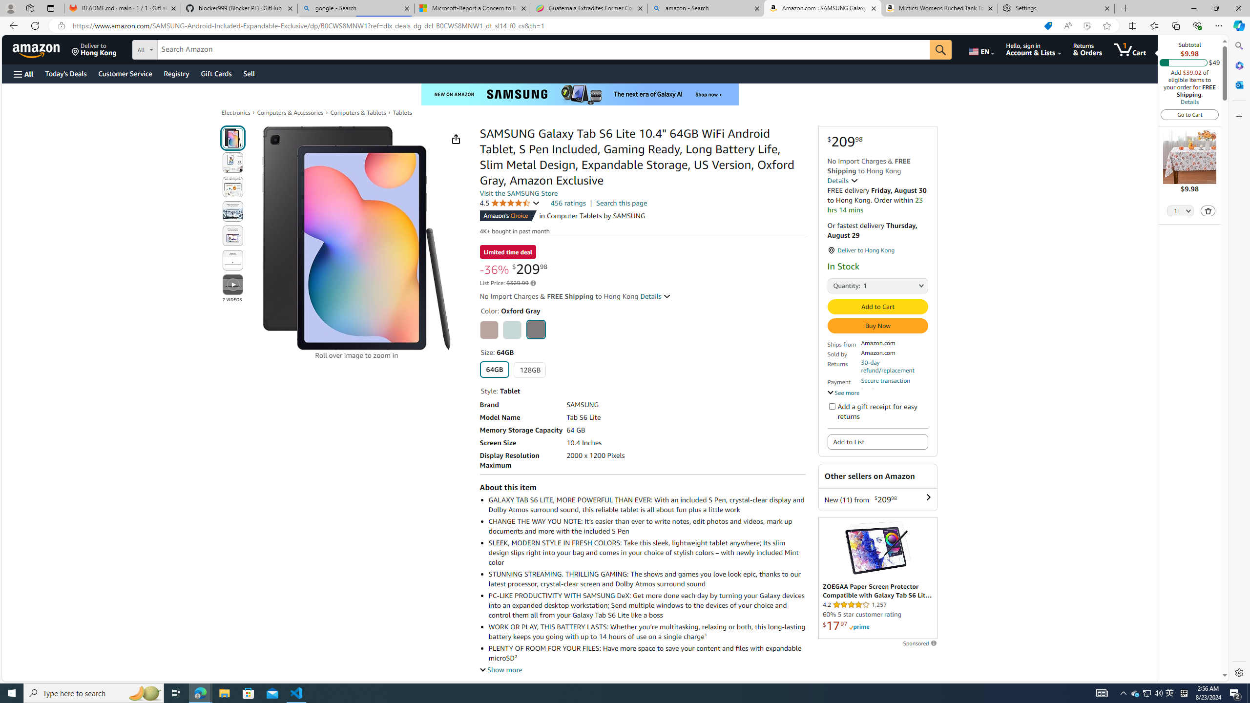 The width and height of the screenshot is (1250, 703). Describe the element at coordinates (249, 73) in the screenshot. I see `Sell` at that location.